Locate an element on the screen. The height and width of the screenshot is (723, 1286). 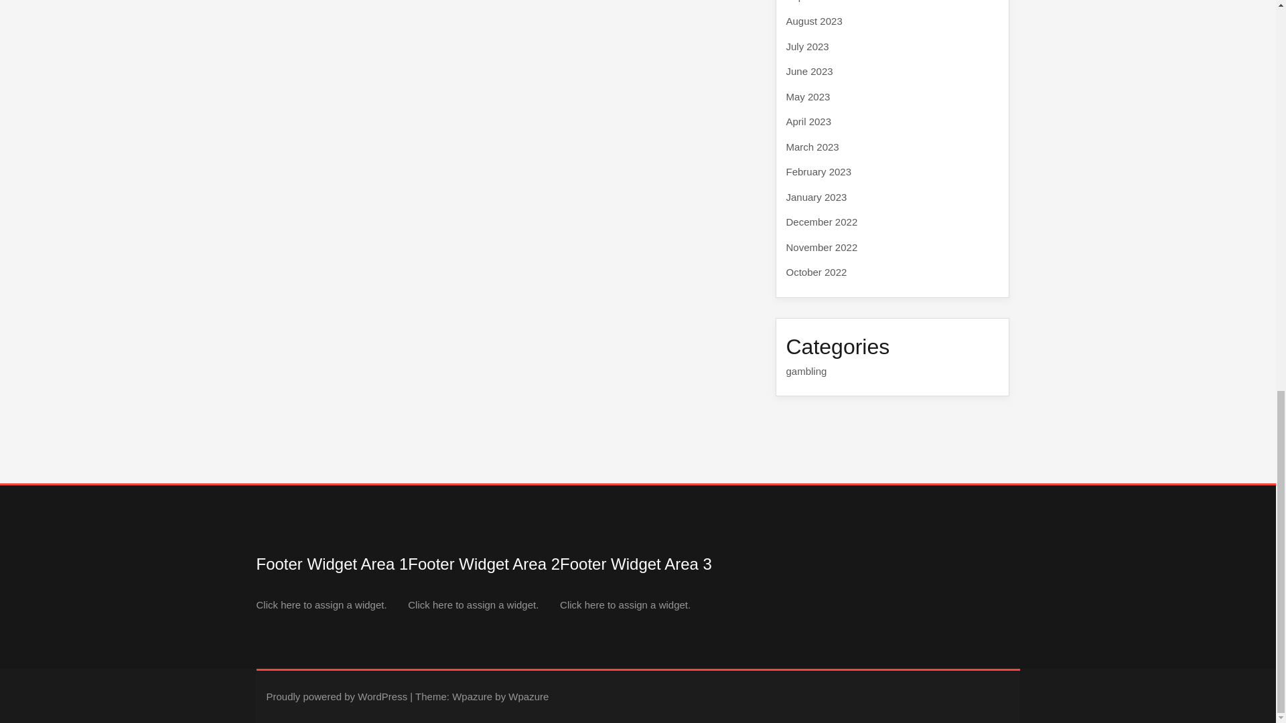
Click here to assign a widget. is located at coordinates (625, 605).